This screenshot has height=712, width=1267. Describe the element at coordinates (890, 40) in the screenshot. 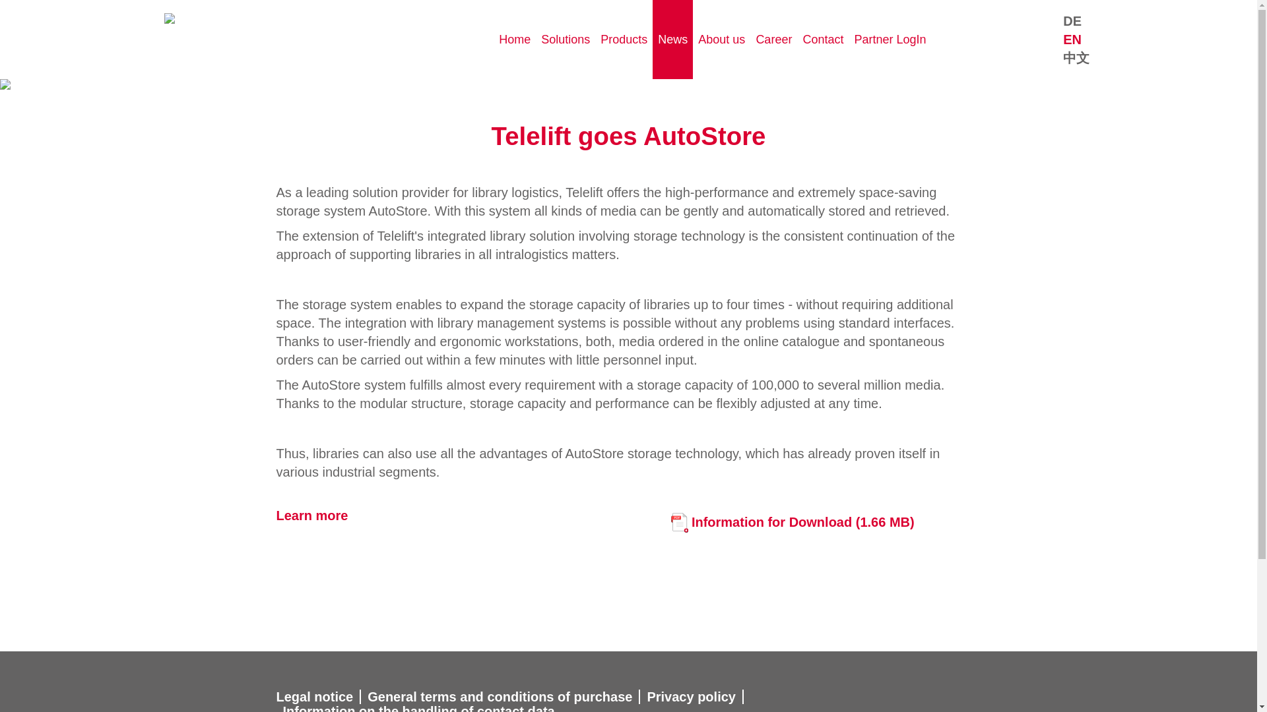

I see `Partner LogIn` at that location.